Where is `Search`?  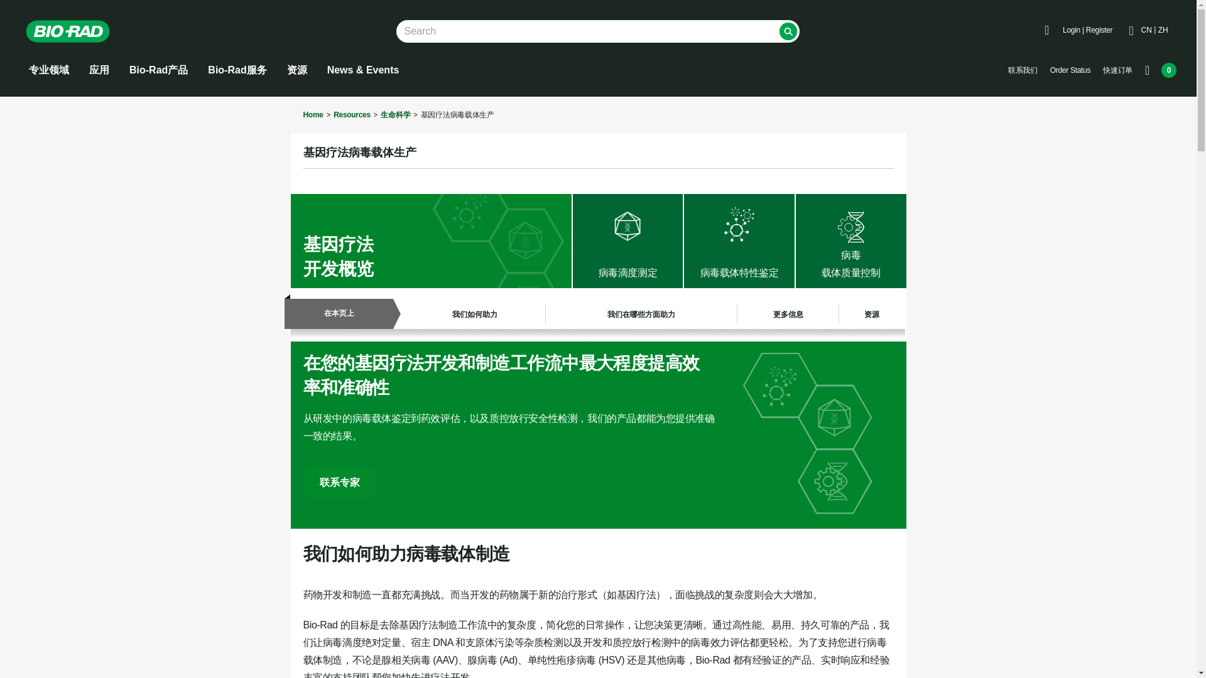 Search is located at coordinates (788, 31).